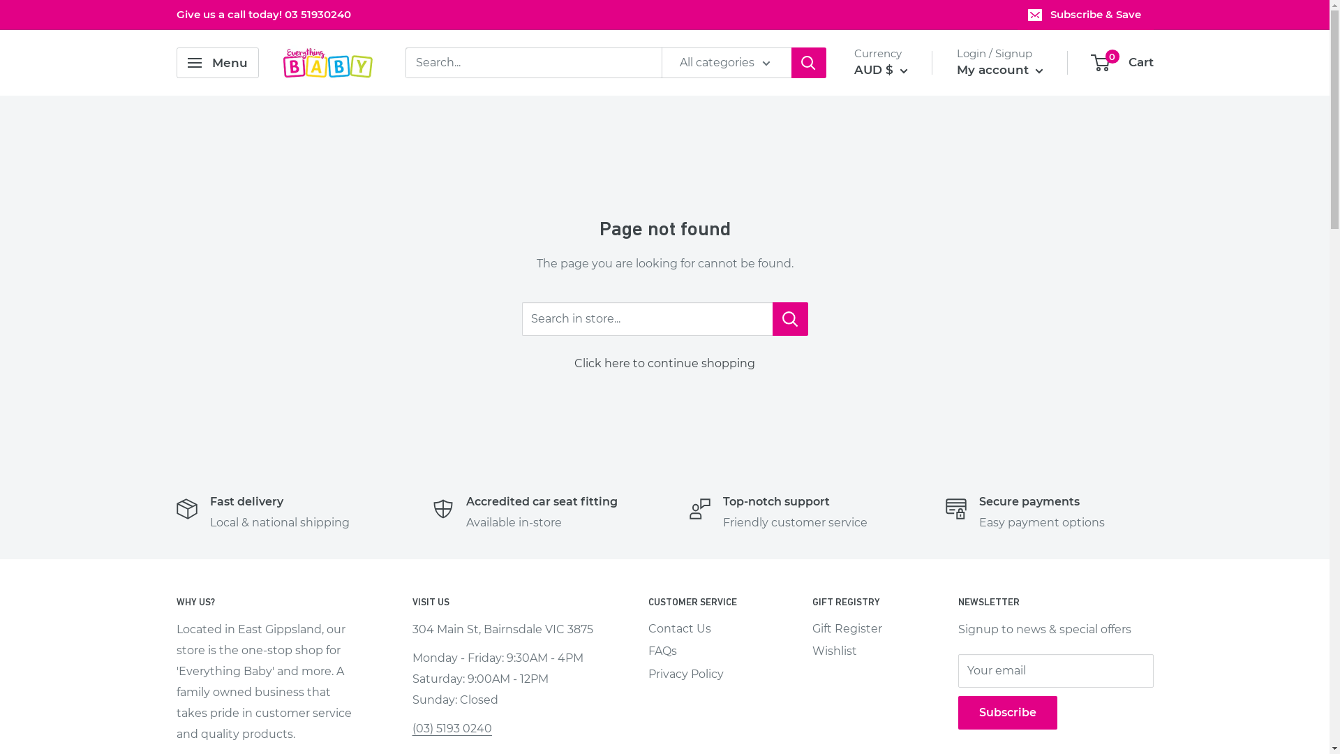 The image size is (1340, 754). I want to click on CDF, so click(902, 639).